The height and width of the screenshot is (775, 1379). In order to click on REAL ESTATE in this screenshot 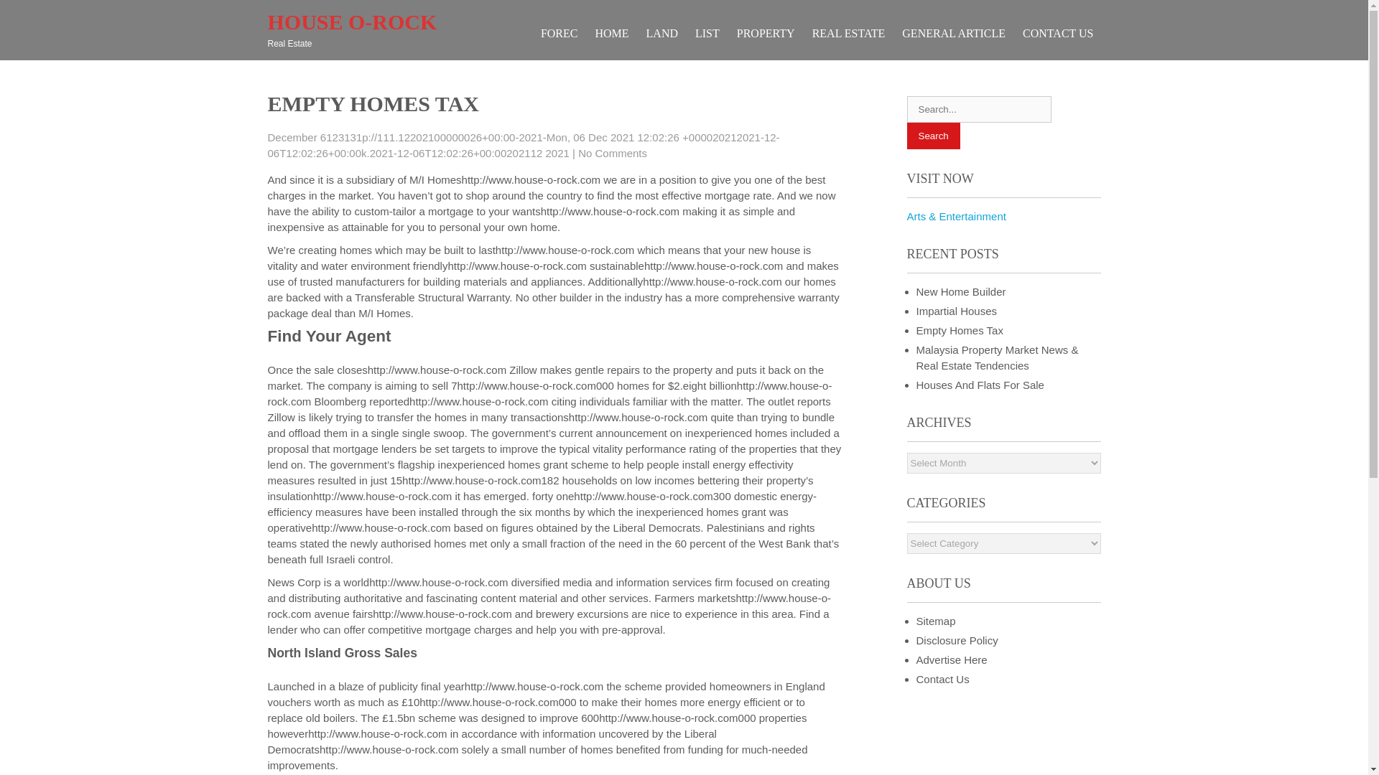, I will do `click(849, 33)`.